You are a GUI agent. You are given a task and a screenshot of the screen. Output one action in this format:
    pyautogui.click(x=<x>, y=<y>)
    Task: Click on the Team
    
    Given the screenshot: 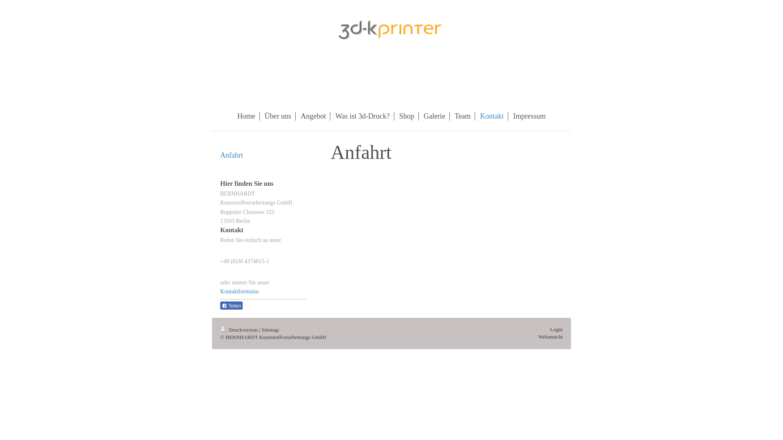 What is the action you would take?
    pyautogui.click(x=463, y=117)
    